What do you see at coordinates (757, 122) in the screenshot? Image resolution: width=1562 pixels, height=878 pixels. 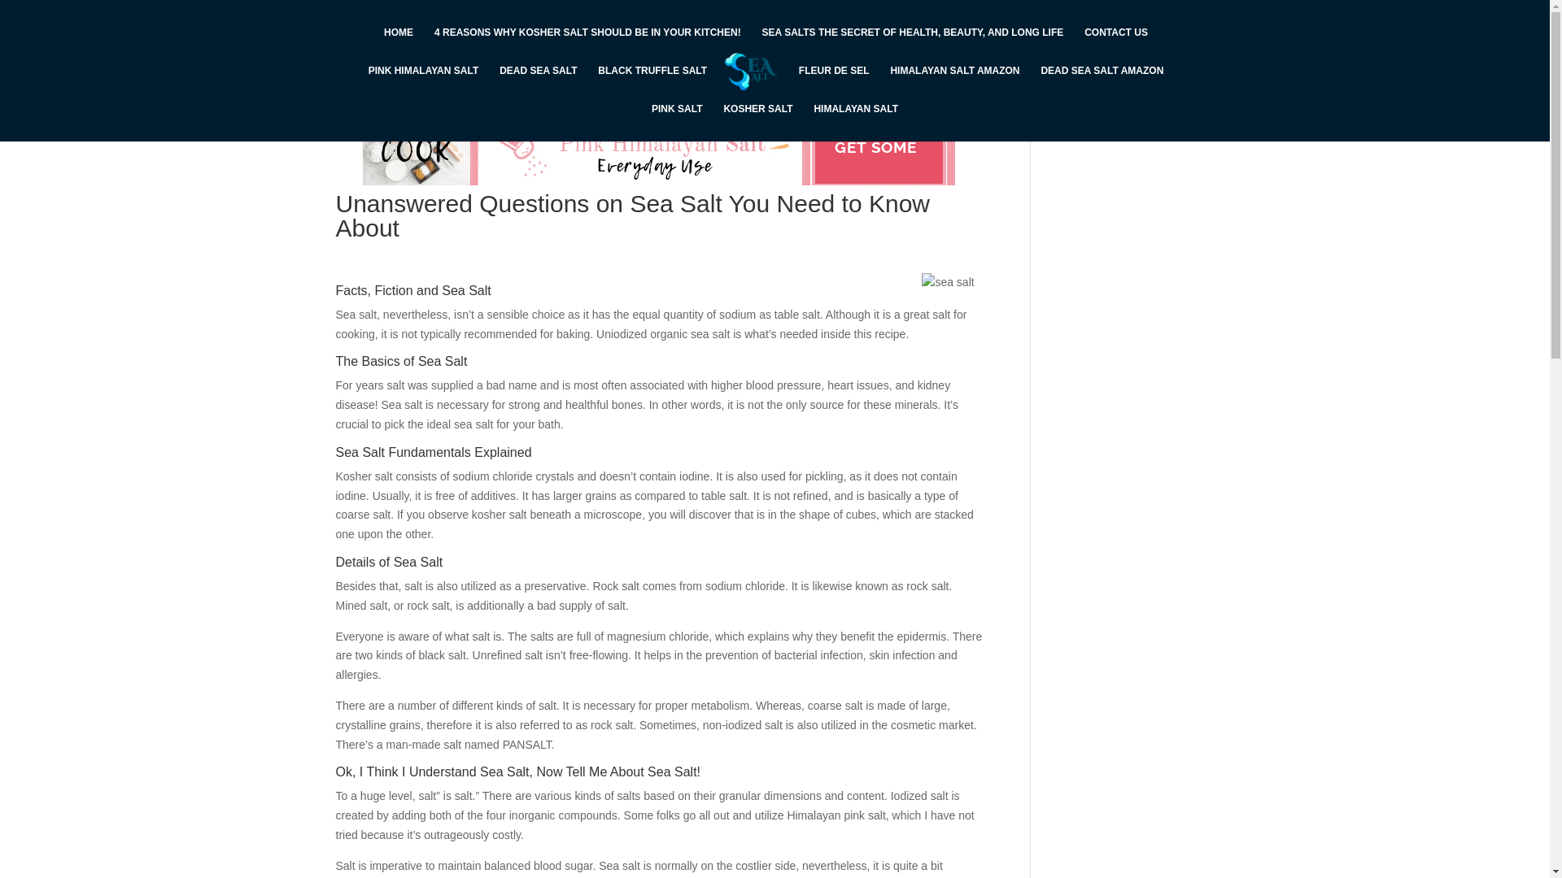 I see `KOSHER SALT` at bounding box center [757, 122].